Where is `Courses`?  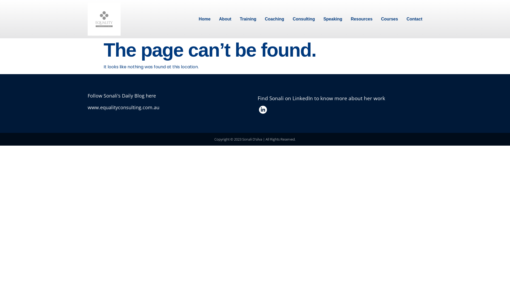 Courses is located at coordinates (389, 19).